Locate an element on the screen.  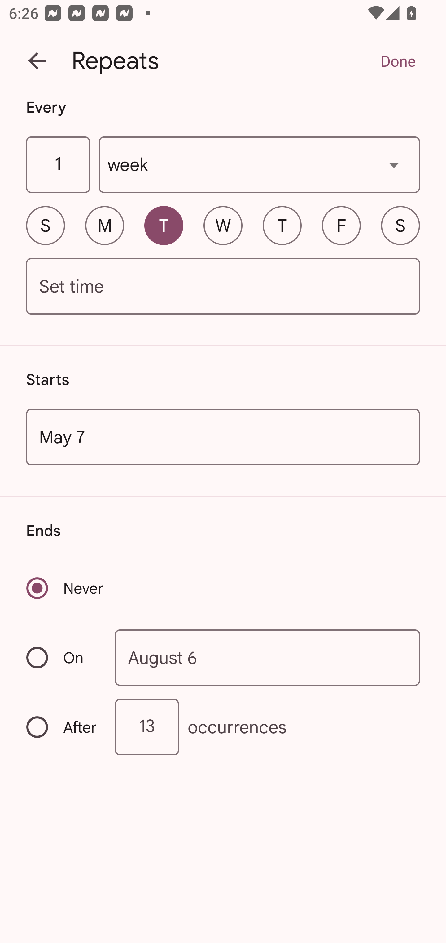
Back is located at coordinates (37, 61).